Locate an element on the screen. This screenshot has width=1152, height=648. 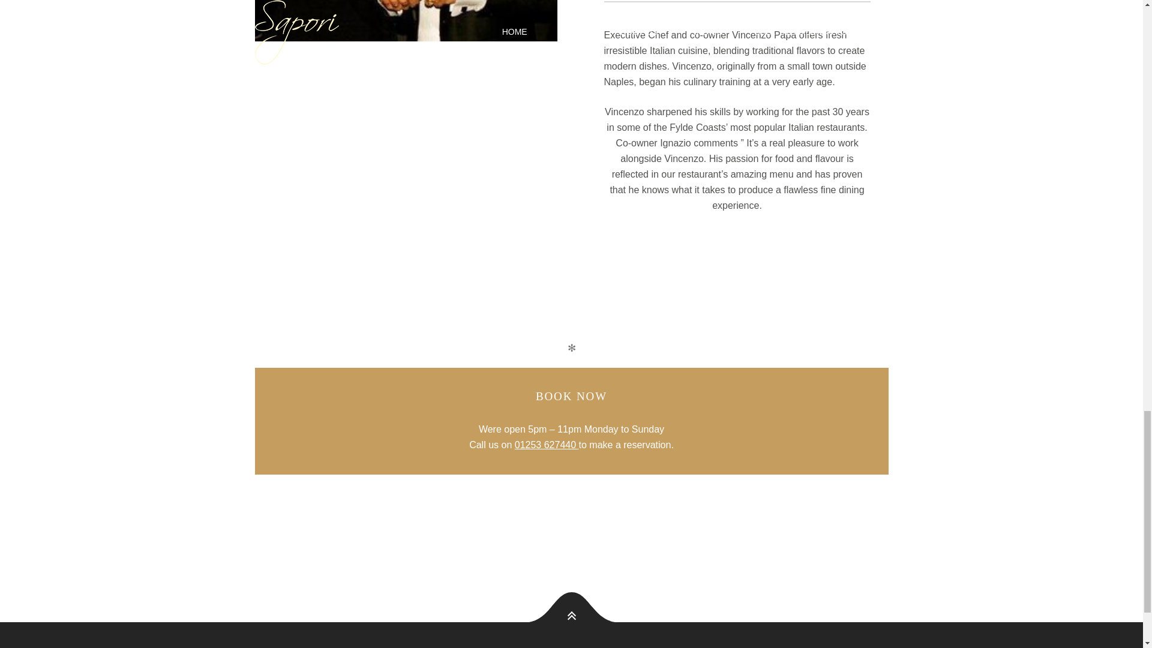
01253 627440 is located at coordinates (547, 446).